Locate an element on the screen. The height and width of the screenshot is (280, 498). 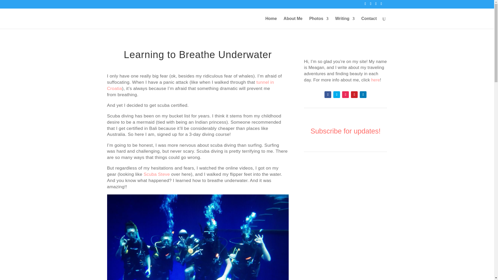
About Me is located at coordinates (293, 22).